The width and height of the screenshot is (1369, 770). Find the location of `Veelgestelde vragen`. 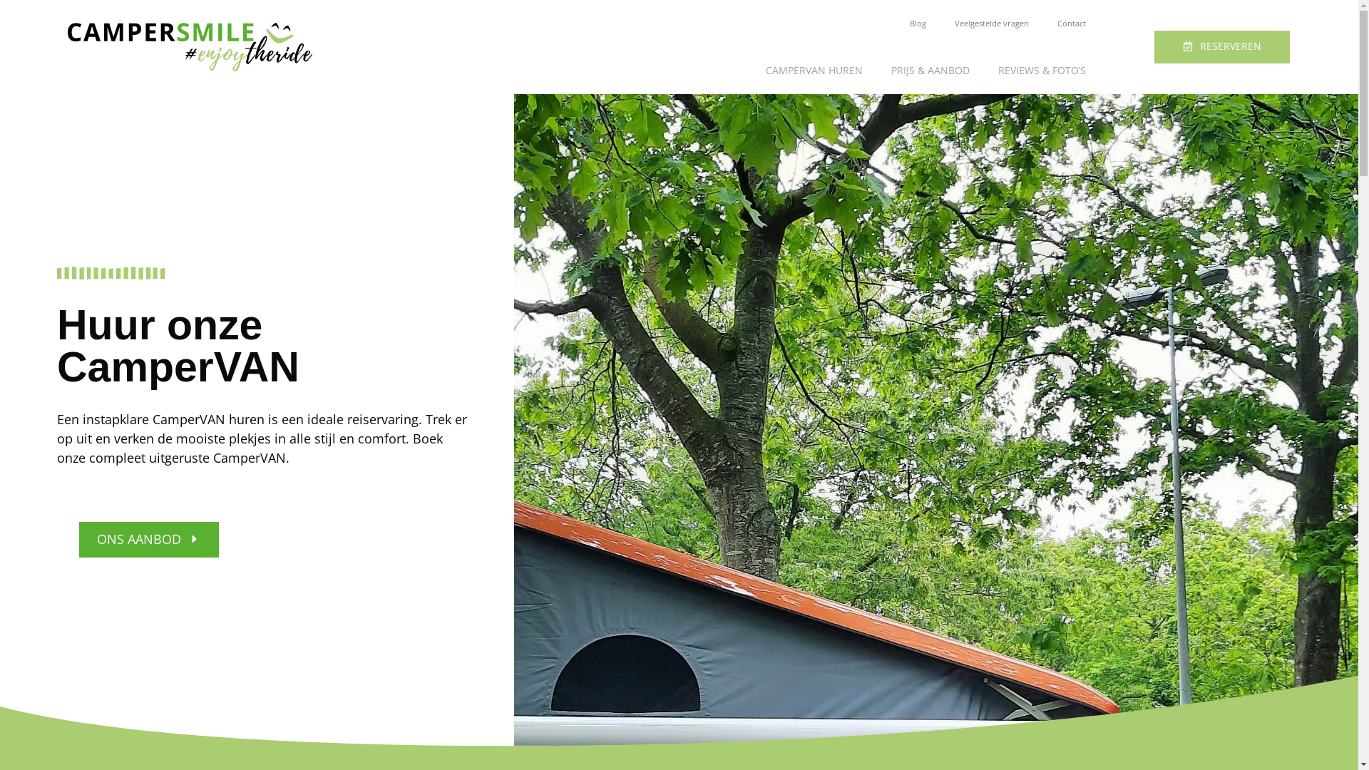

Veelgestelde vragen is located at coordinates (992, 24).